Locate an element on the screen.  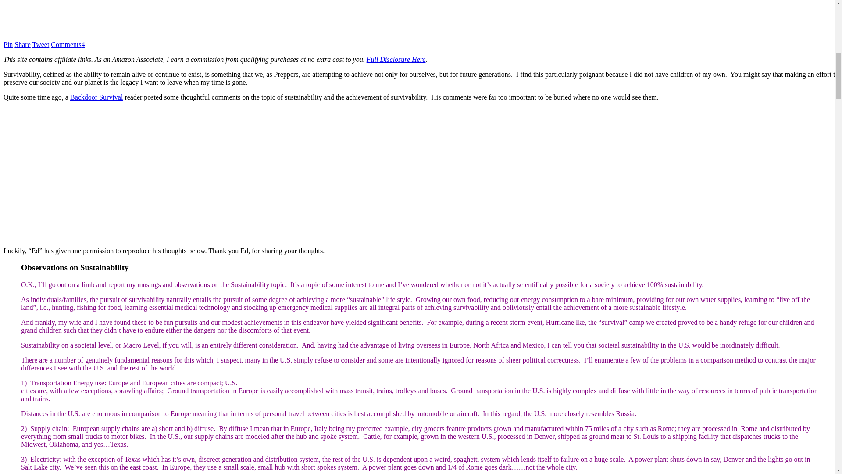
Full Disclosure Here is located at coordinates (396, 59).